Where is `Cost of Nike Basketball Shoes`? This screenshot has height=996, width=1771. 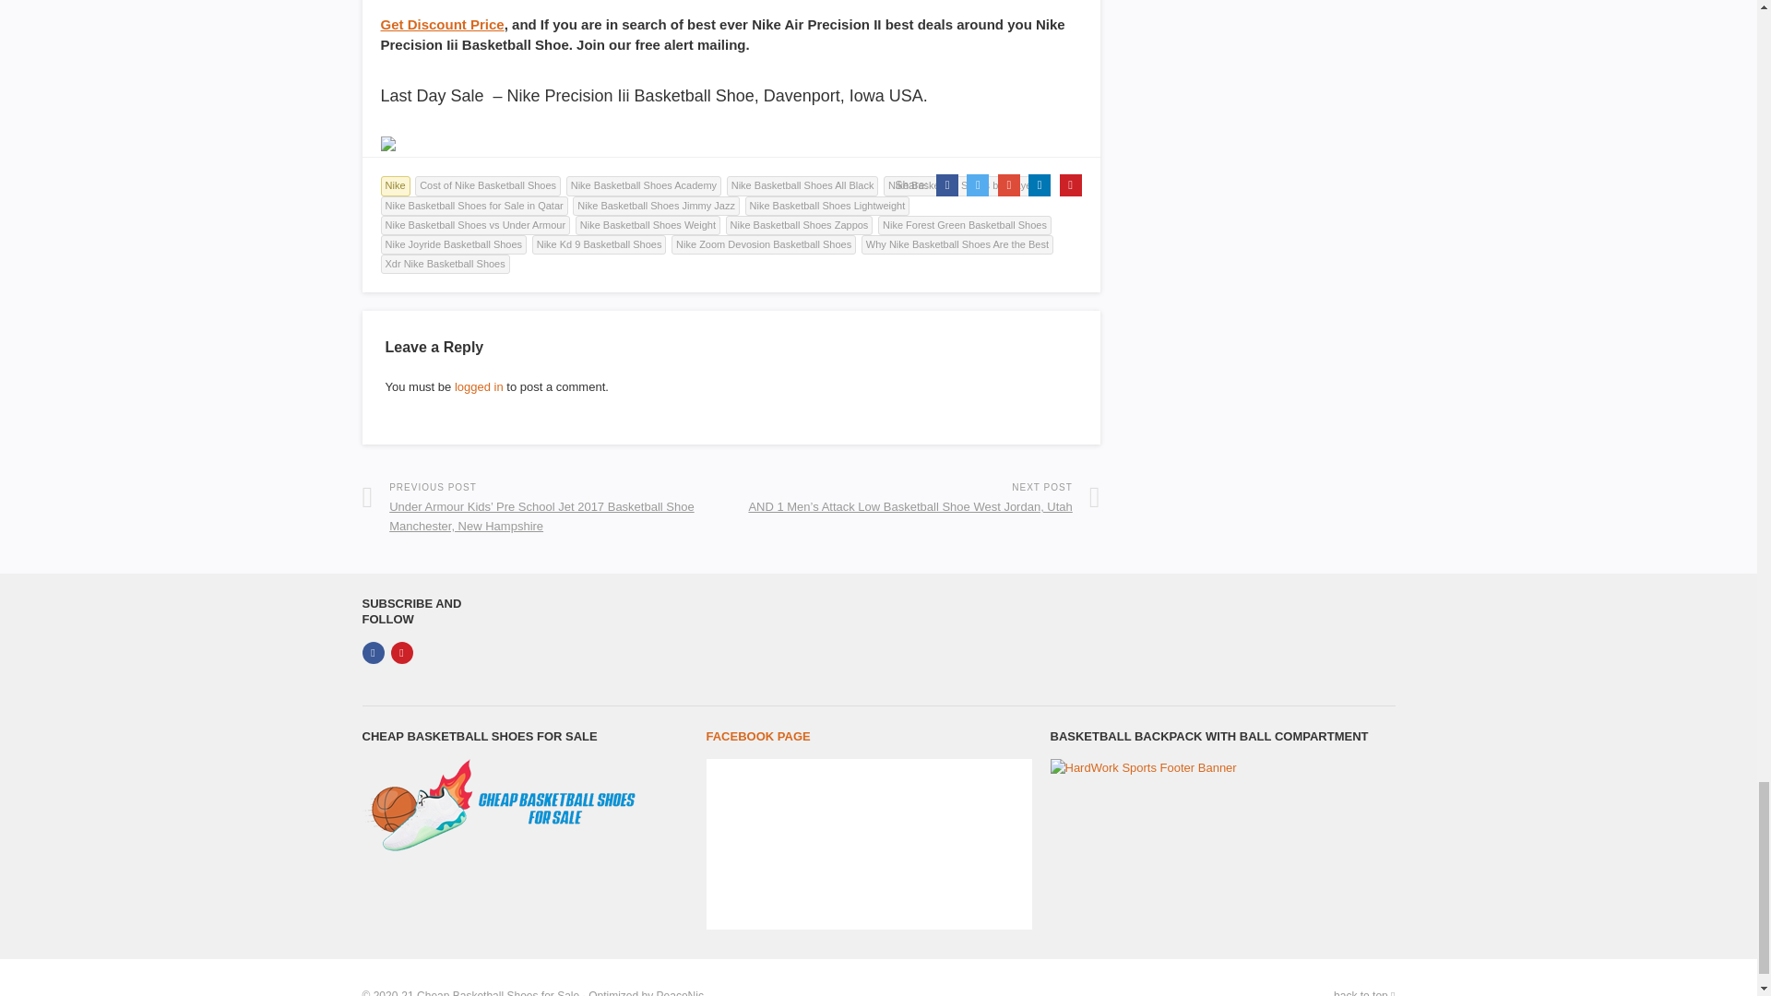 Cost of Nike Basketball Shoes is located at coordinates (487, 185).